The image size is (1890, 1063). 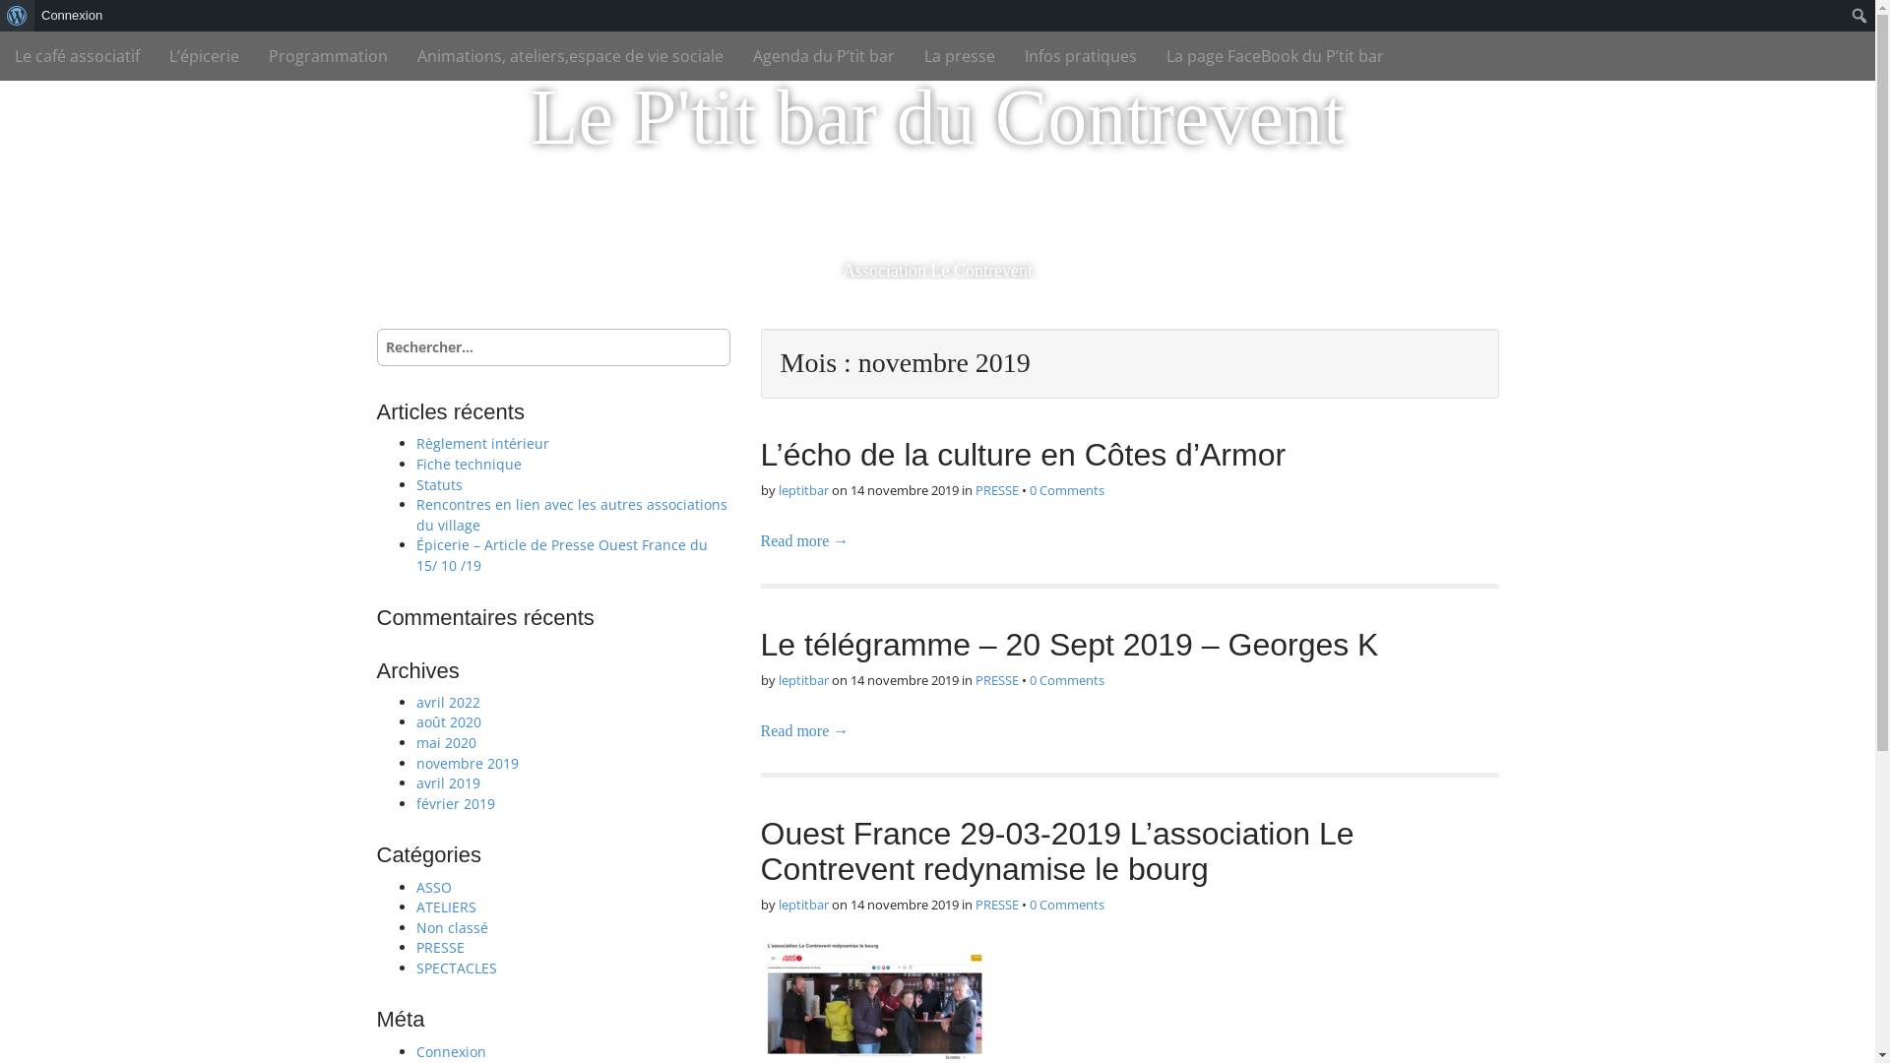 What do you see at coordinates (33, 17) in the screenshot?
I see `Rechercher` at bounding box center [33, 17].